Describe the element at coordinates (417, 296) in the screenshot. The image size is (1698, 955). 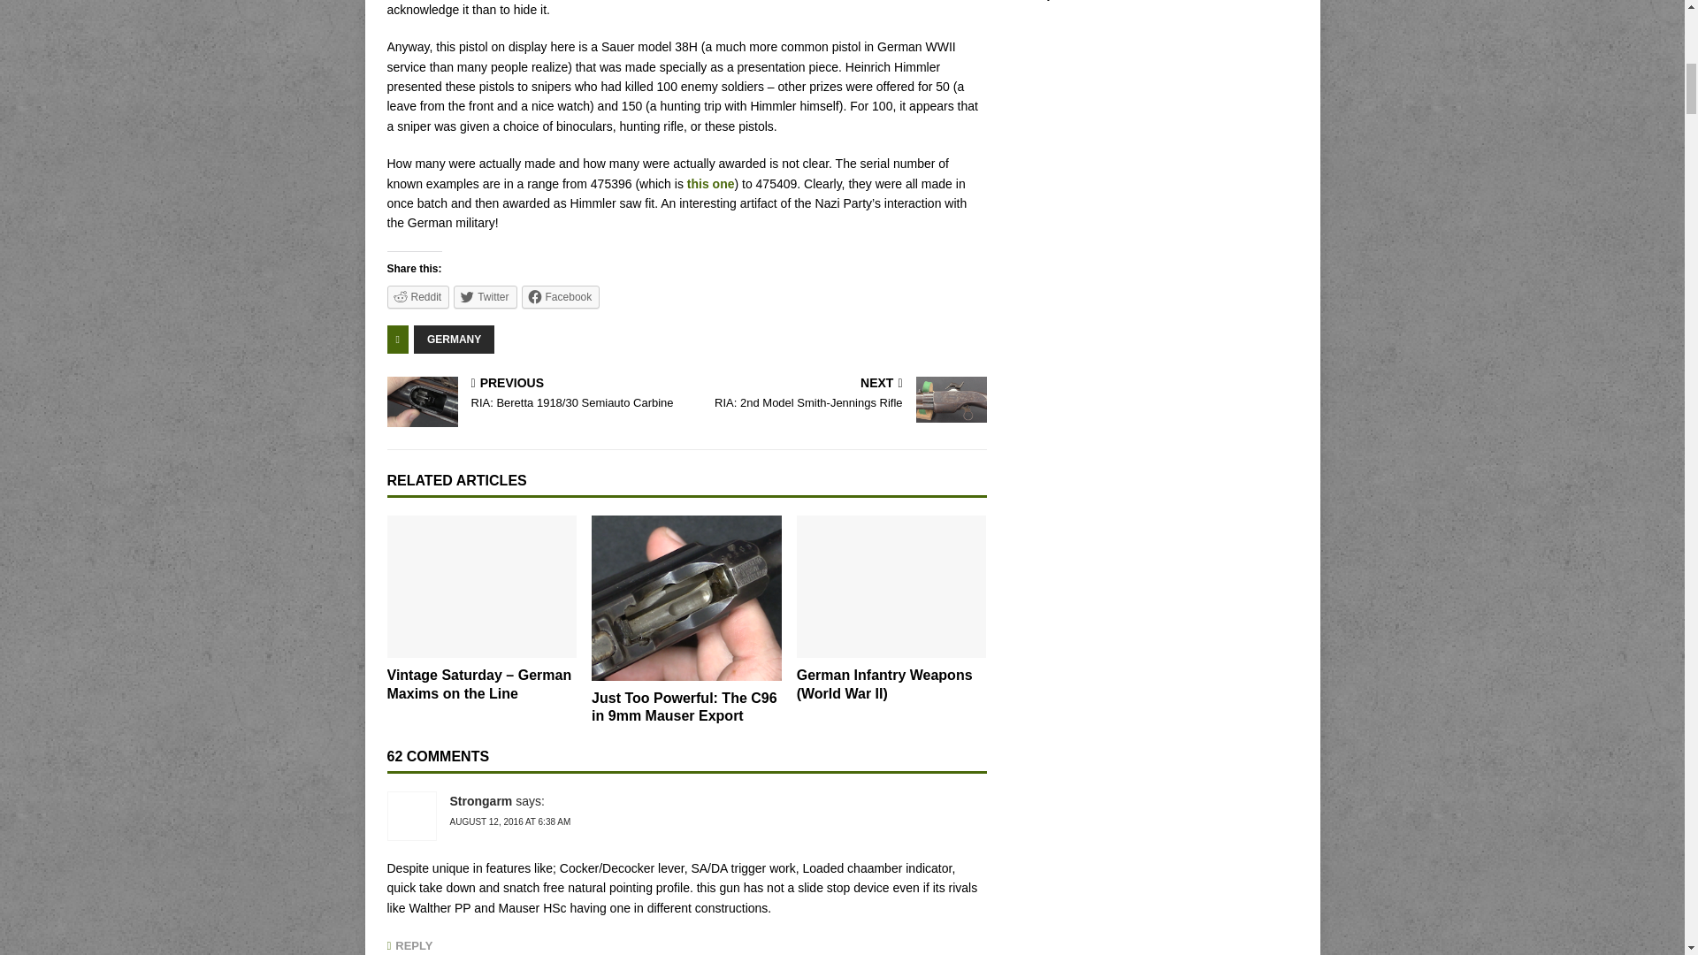
I see `Click to share on Reddit` at that location.